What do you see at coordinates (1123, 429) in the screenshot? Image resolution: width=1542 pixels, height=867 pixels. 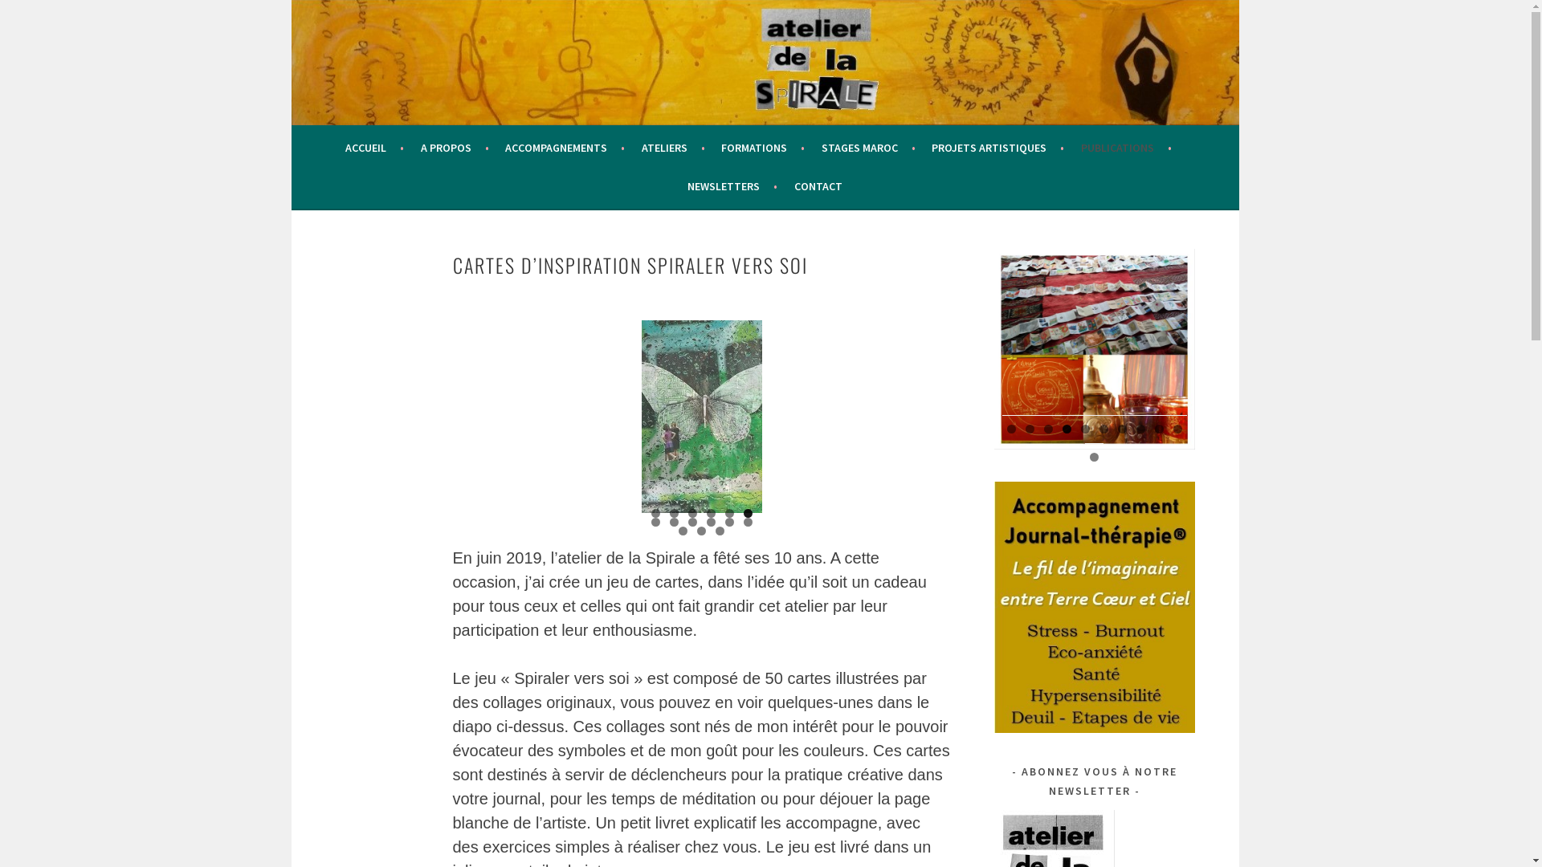 I see `7` at bounding box center [1123, 429].